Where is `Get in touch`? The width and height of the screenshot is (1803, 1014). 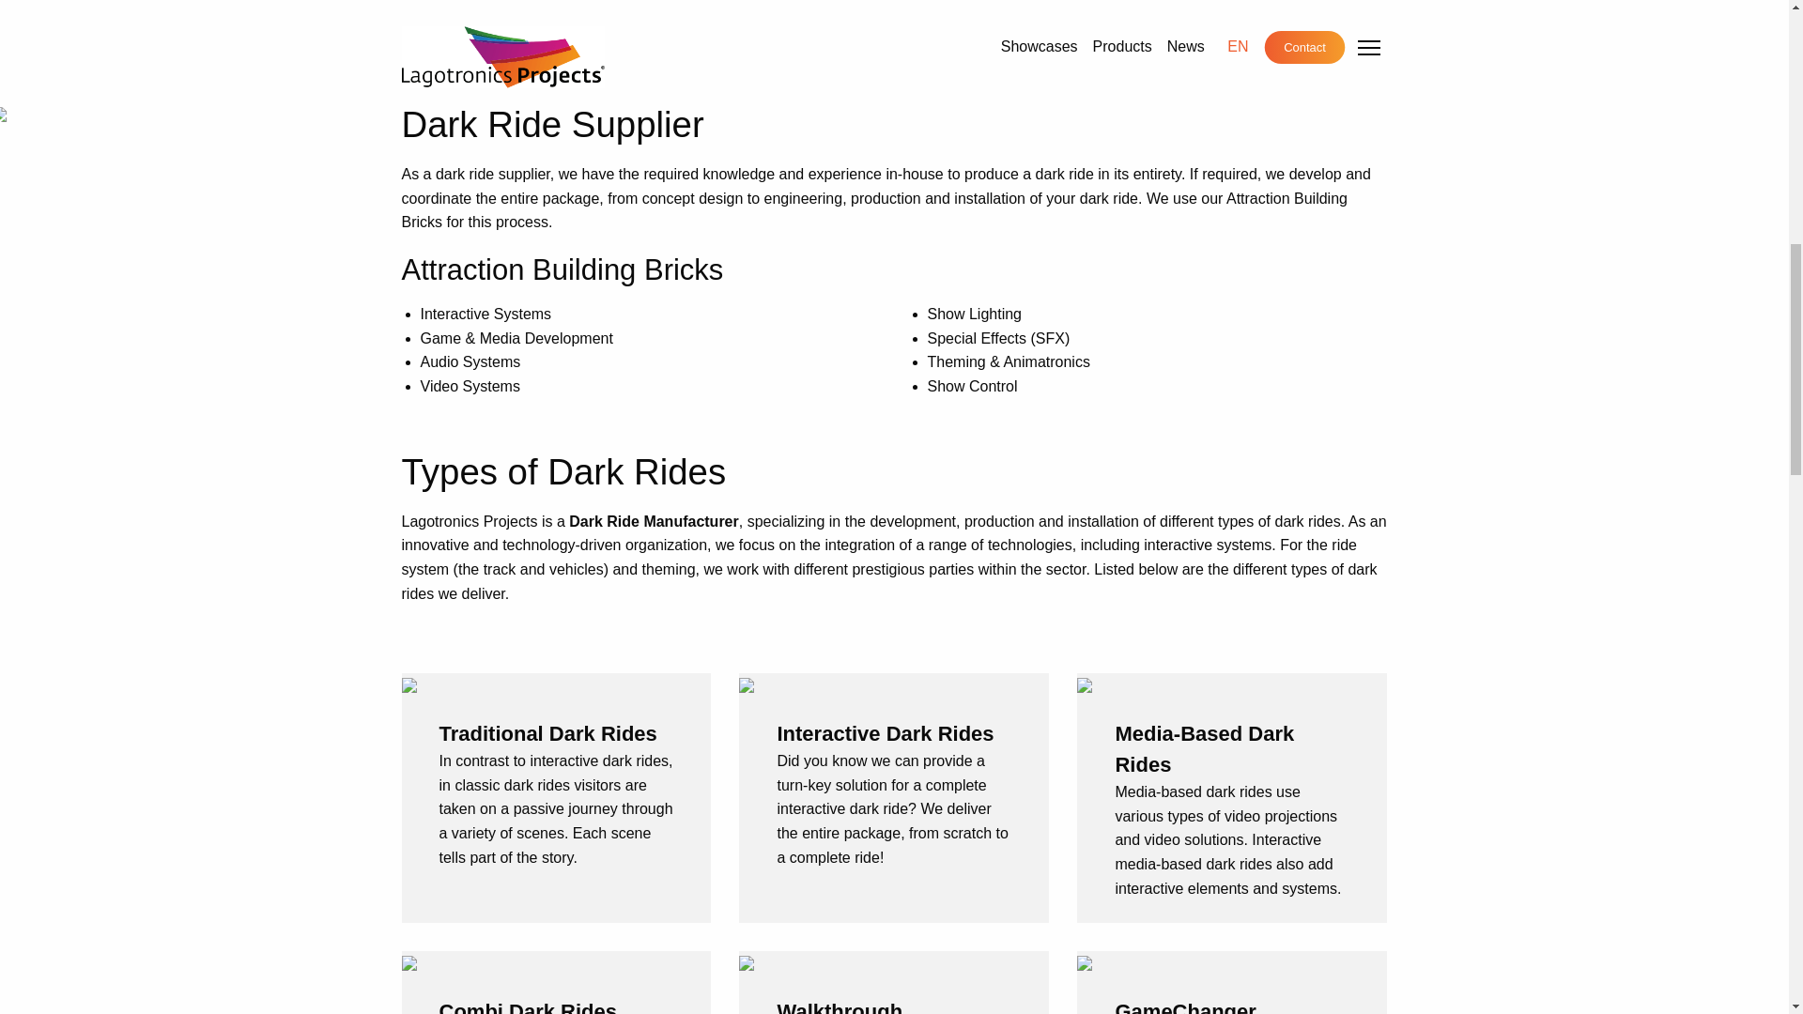 Get in touch is located at coordinates (894, 17).